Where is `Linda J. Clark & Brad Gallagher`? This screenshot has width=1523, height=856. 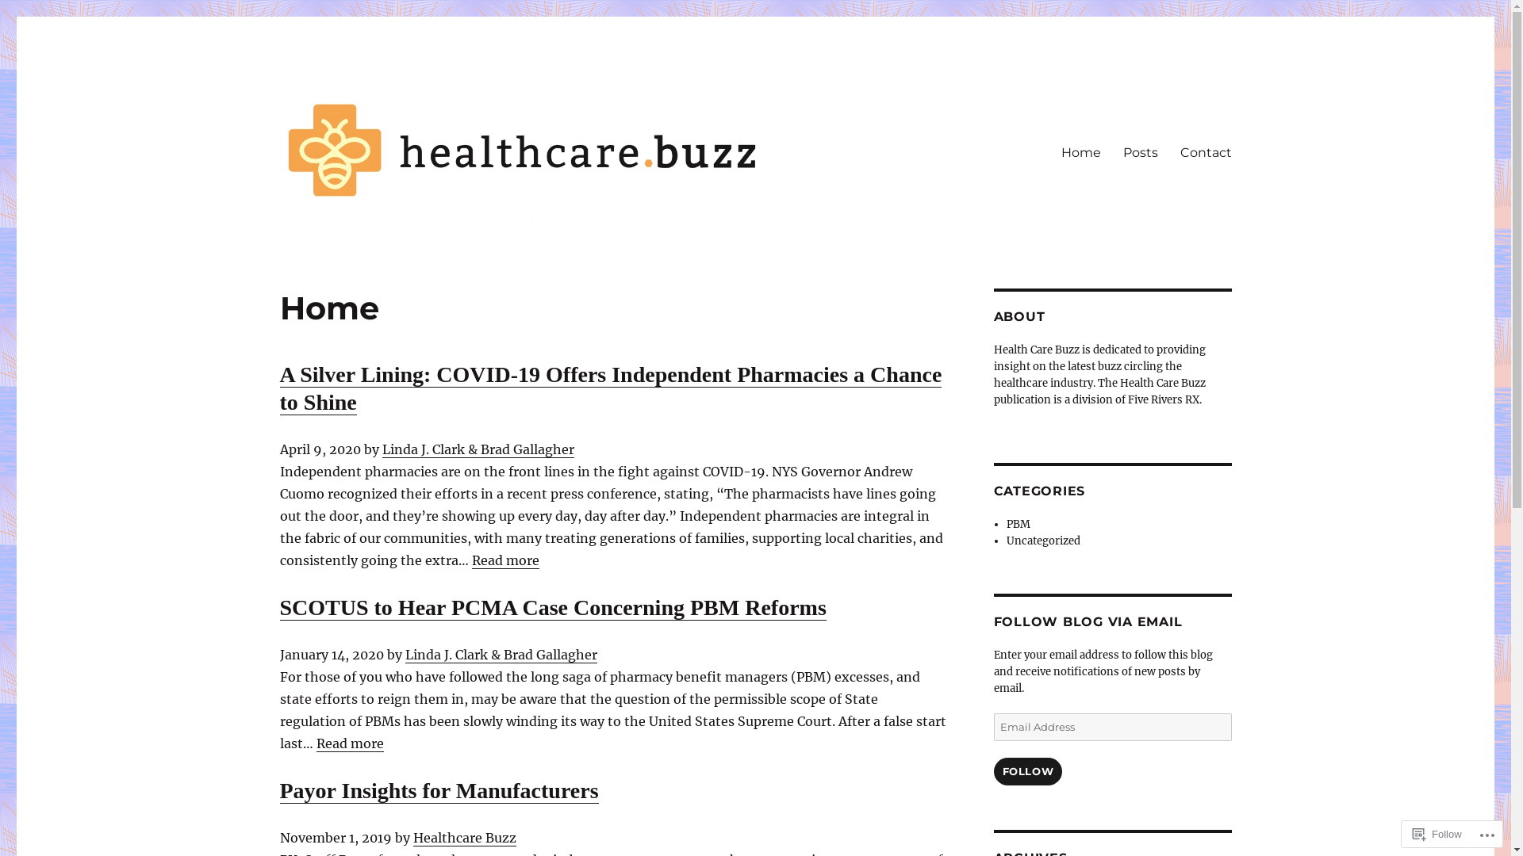
Linda J. Clark & Brad Gallagher is located at coordinates (478, 449).